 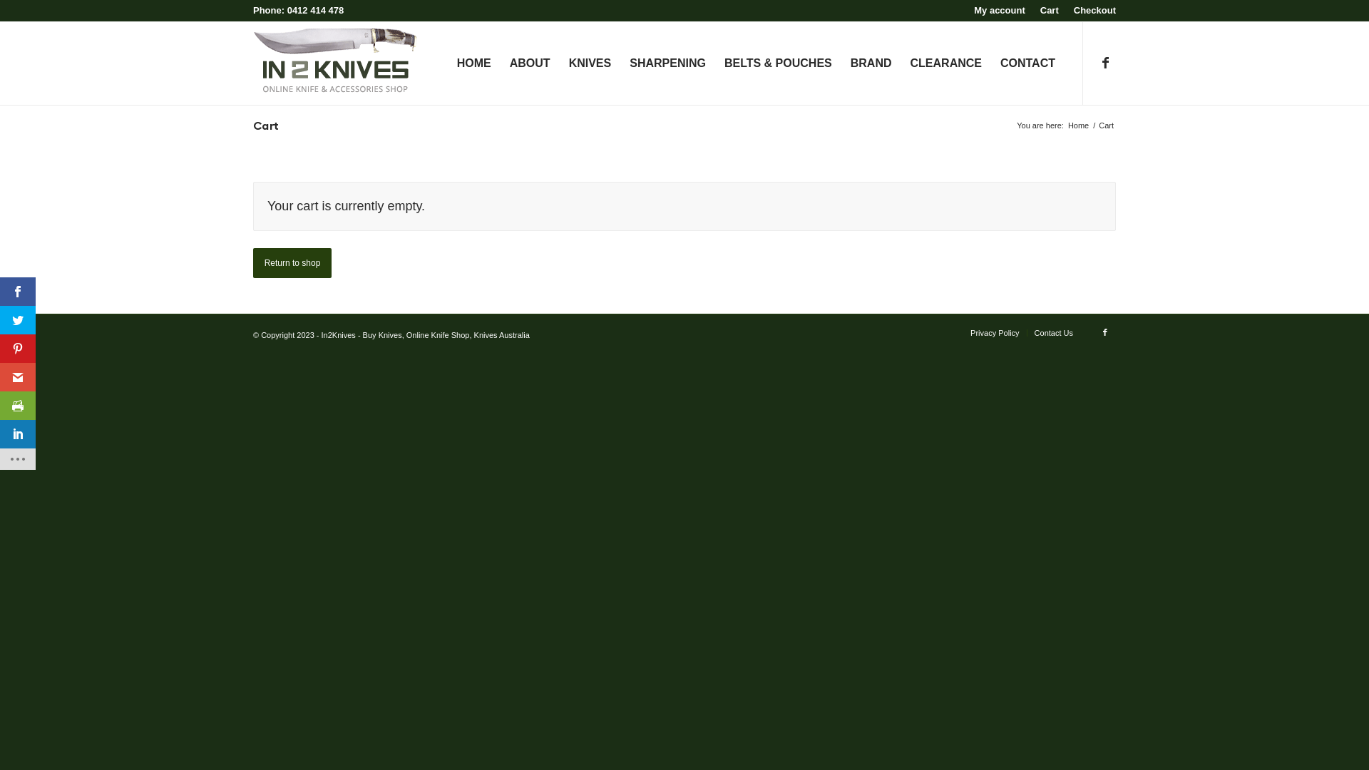 What do you see at coordinates (590, 63) in the screenshot?
I see `KNIVES` at bounding box center [590, 63].